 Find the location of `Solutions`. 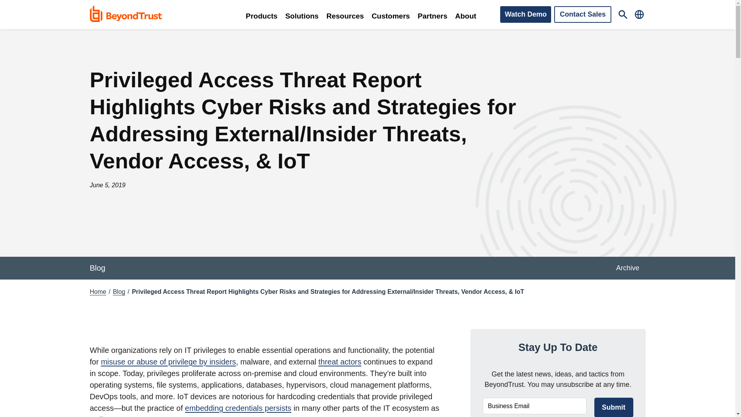

Solutions is located at coordinates (302, 15).